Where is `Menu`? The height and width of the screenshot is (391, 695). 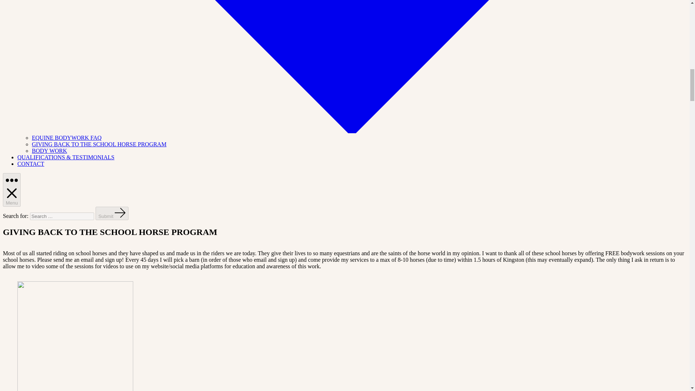
Menu is located at coordinates (12, 190).